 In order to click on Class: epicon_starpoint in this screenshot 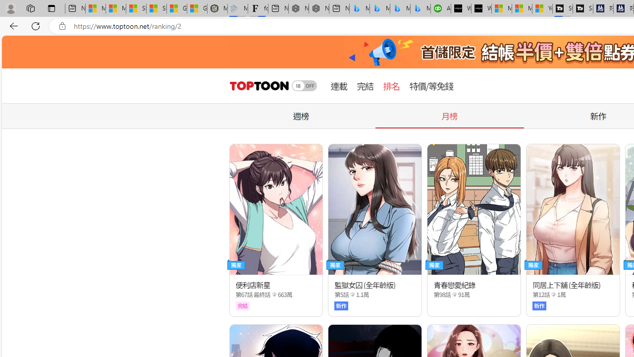, I will do `click(553, 294)`.